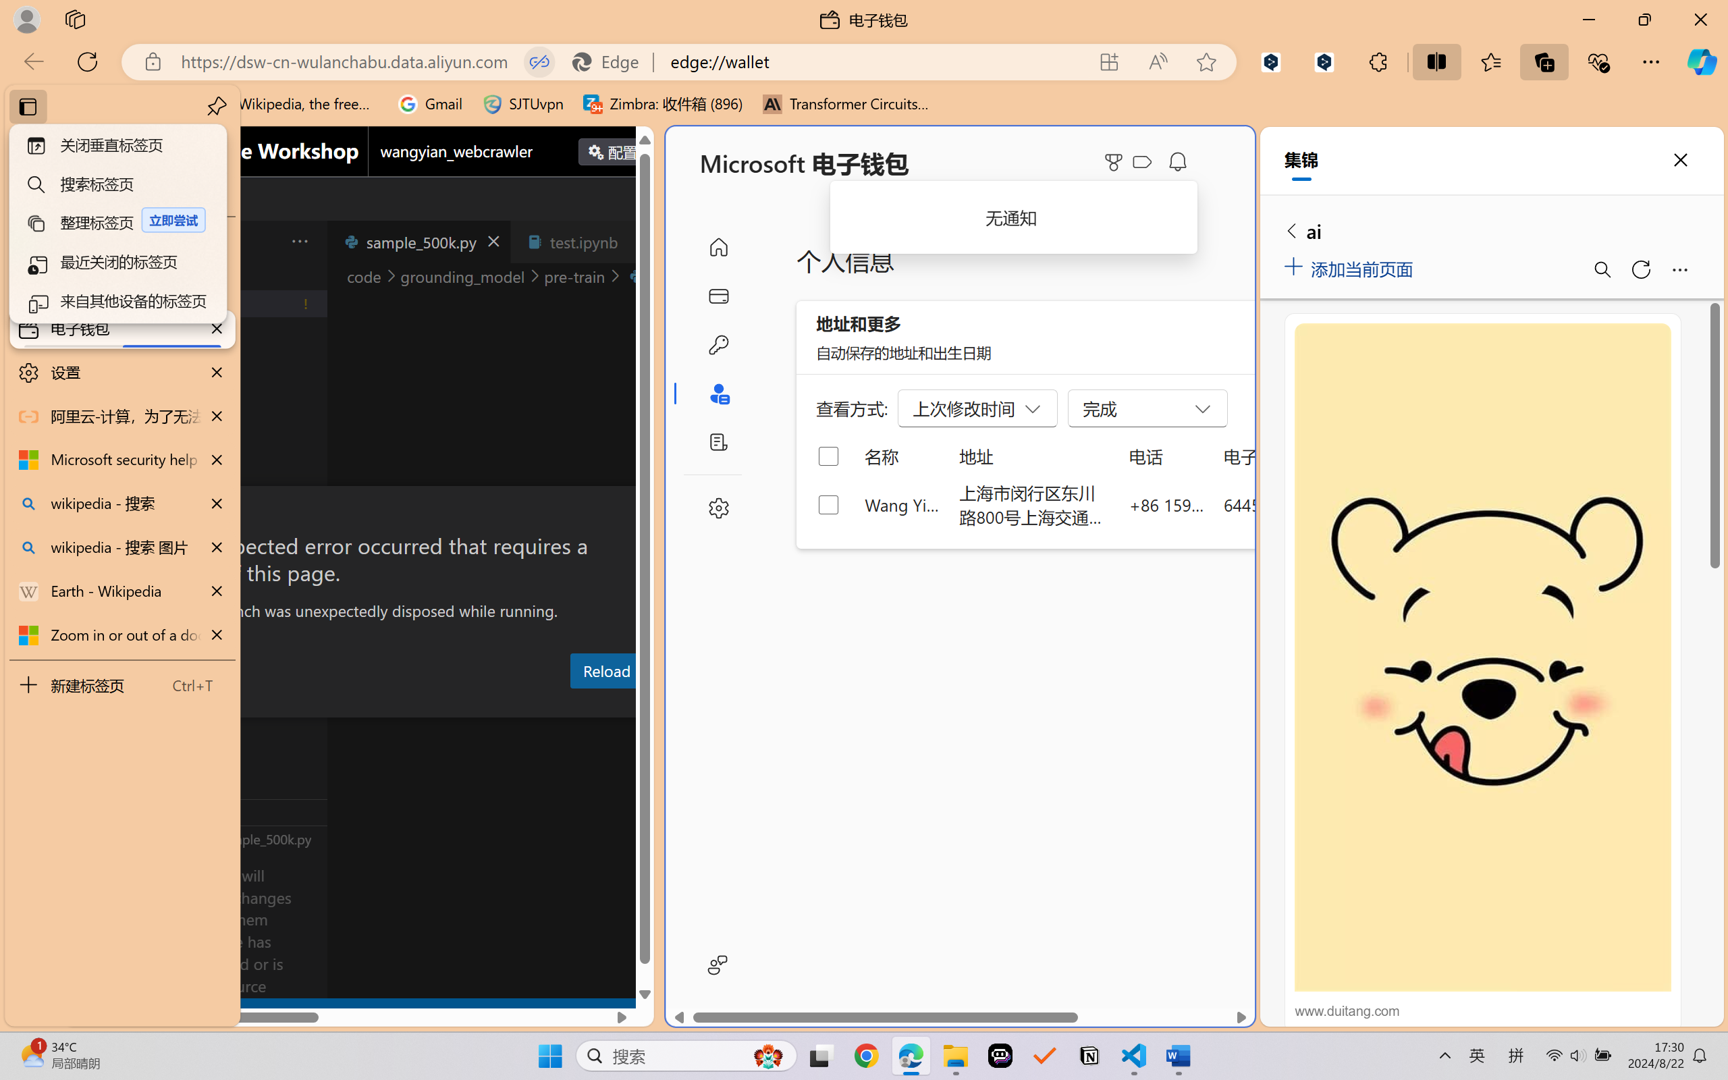 This screenshot has height=1080, width=1728. I want to click on Microsoft Cashback, so click(1145, 163).